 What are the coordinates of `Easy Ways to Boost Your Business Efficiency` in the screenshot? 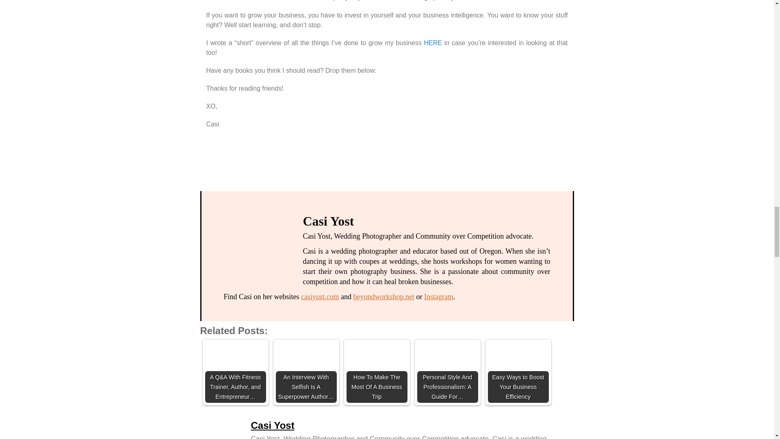 It's located at (518, 372).